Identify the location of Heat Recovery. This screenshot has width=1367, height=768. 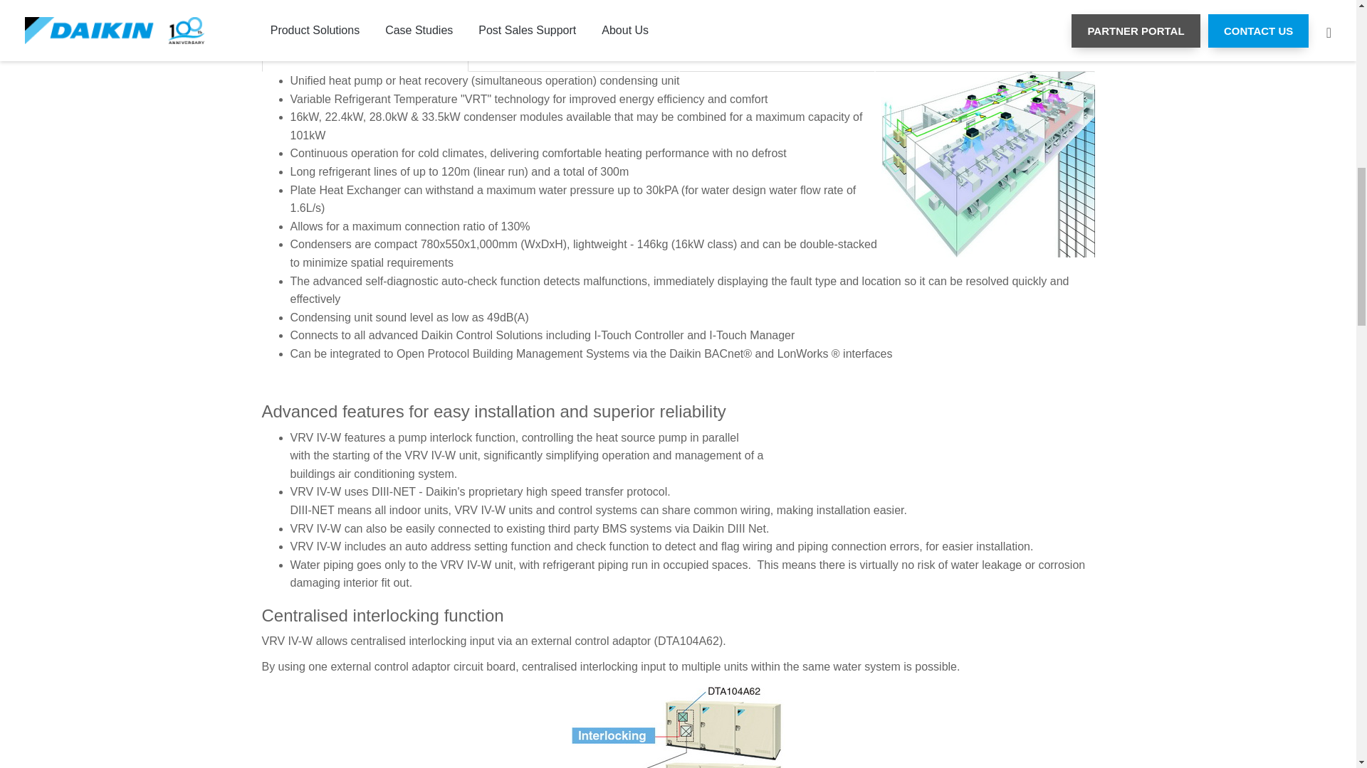
(573, 55).